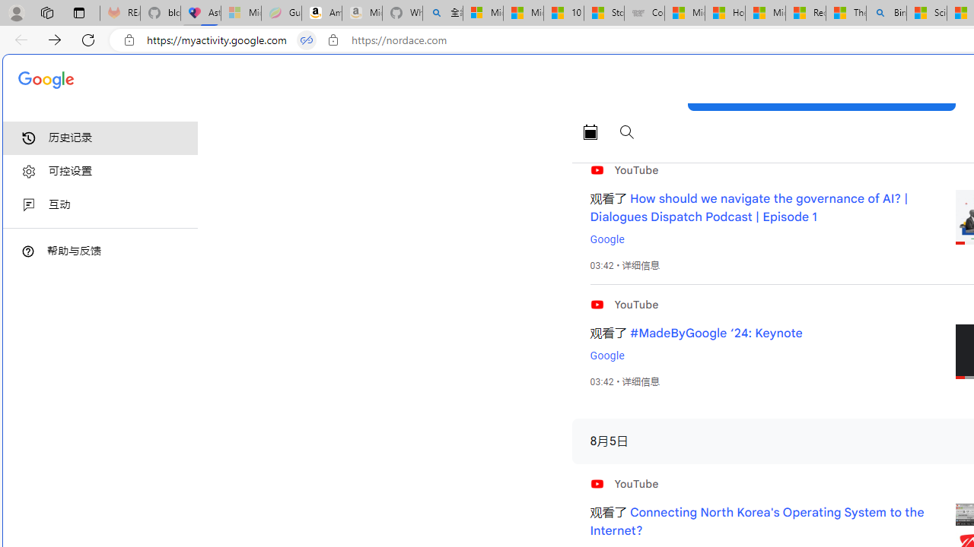 Image resolution: width=974 pixels, height=547 pixels. What do you see at coordinates (55, 40) in the screenshot?
I see `Forward` at bounding box center [55, 40].